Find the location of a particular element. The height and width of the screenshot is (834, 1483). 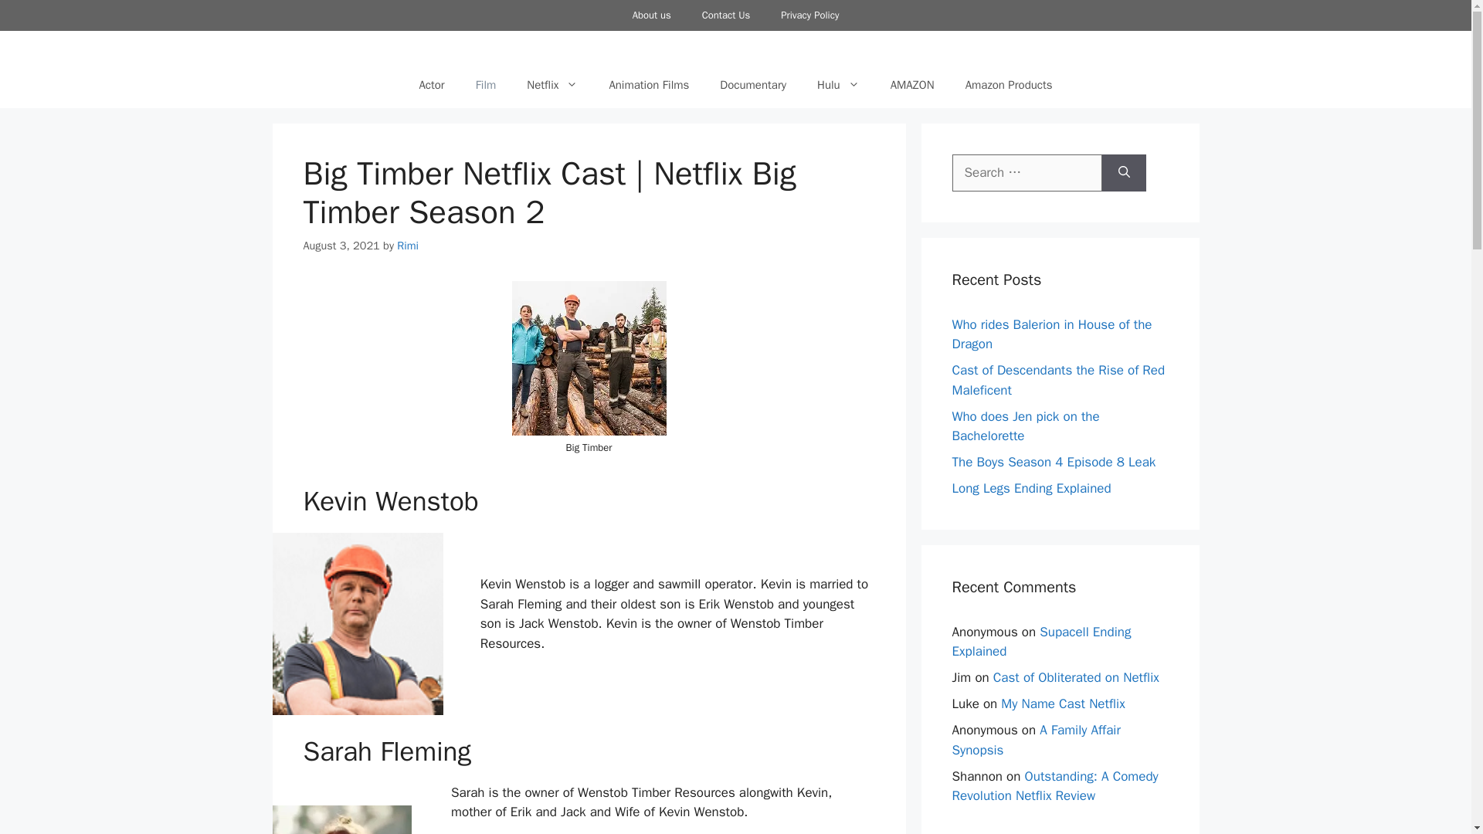

Search for: is located at coordinates (1027, 173).